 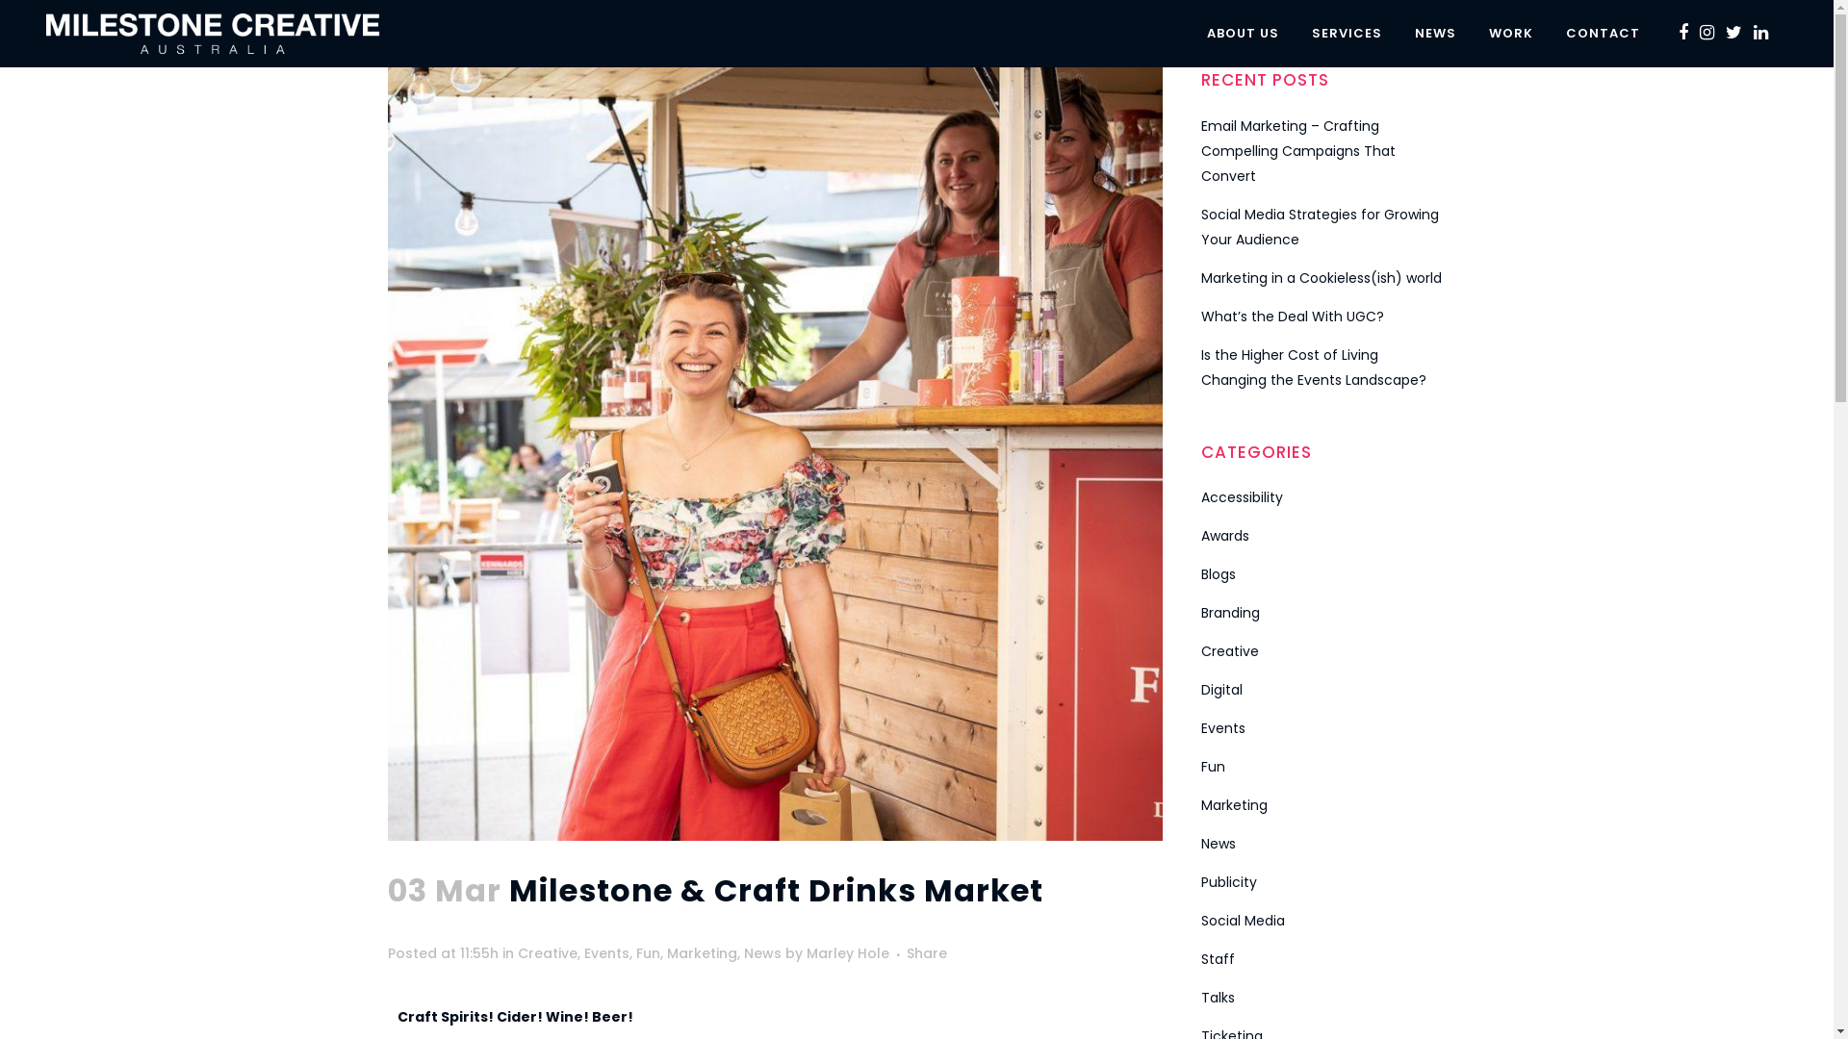 What do you see at coordinates (1321, 227) in the screenshot?
I see `Social Media Strategies for Growing Your Audience` at bounding box center [1321, 227].